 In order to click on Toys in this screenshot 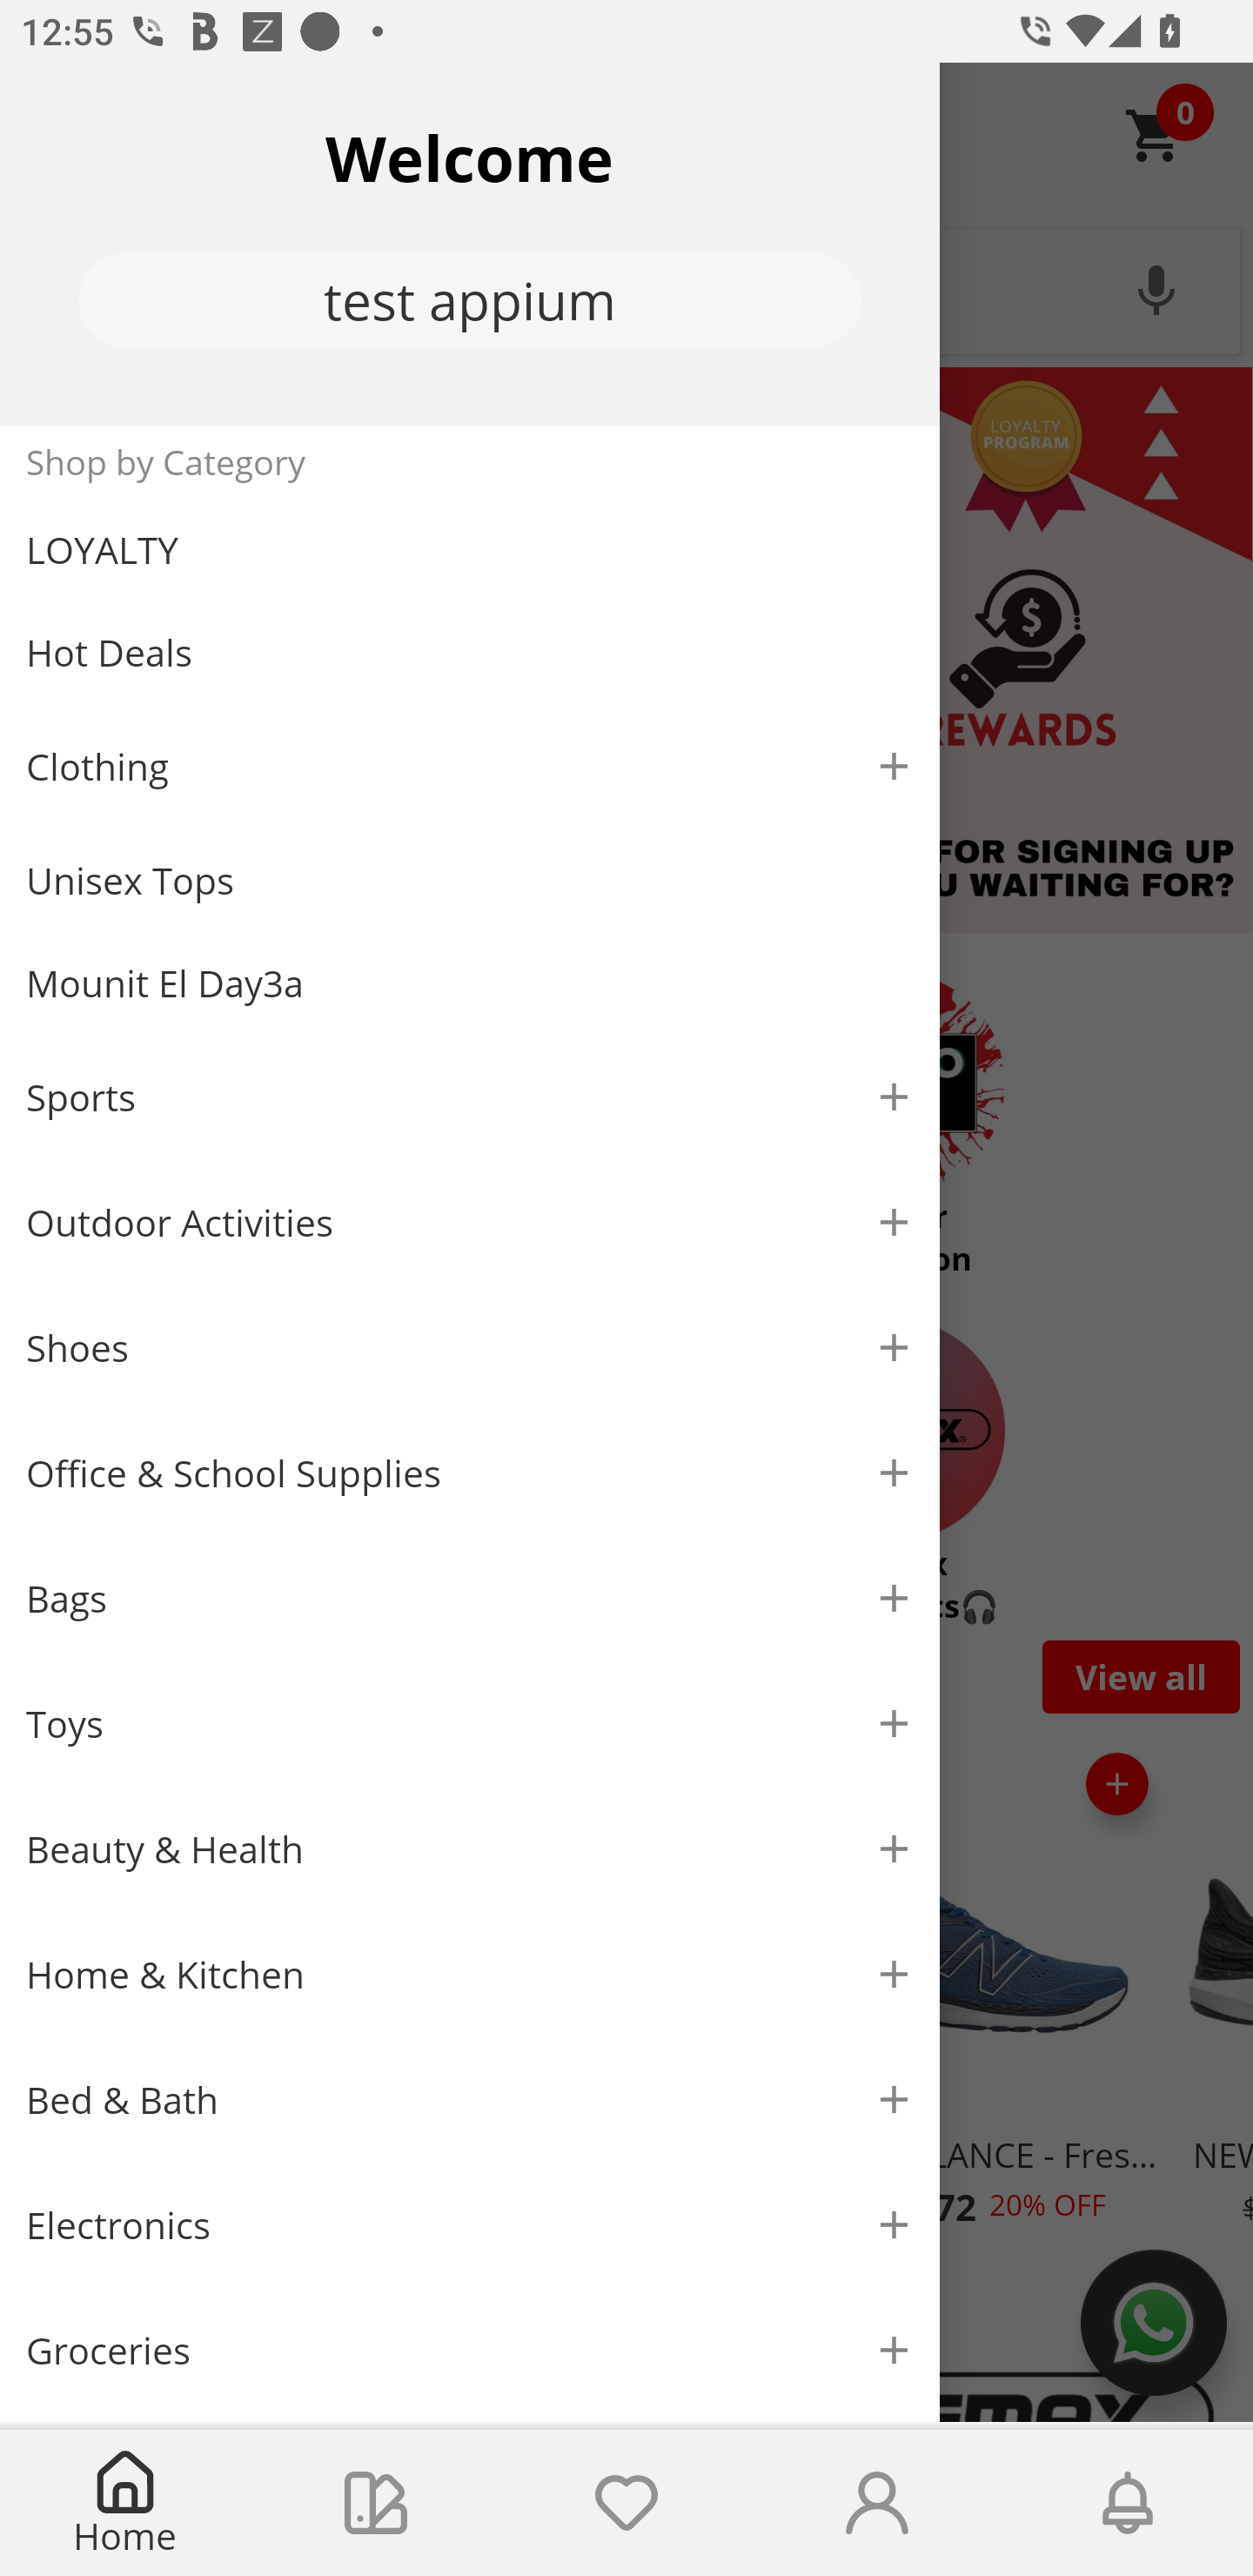, I will do `click(470, 1725)`.